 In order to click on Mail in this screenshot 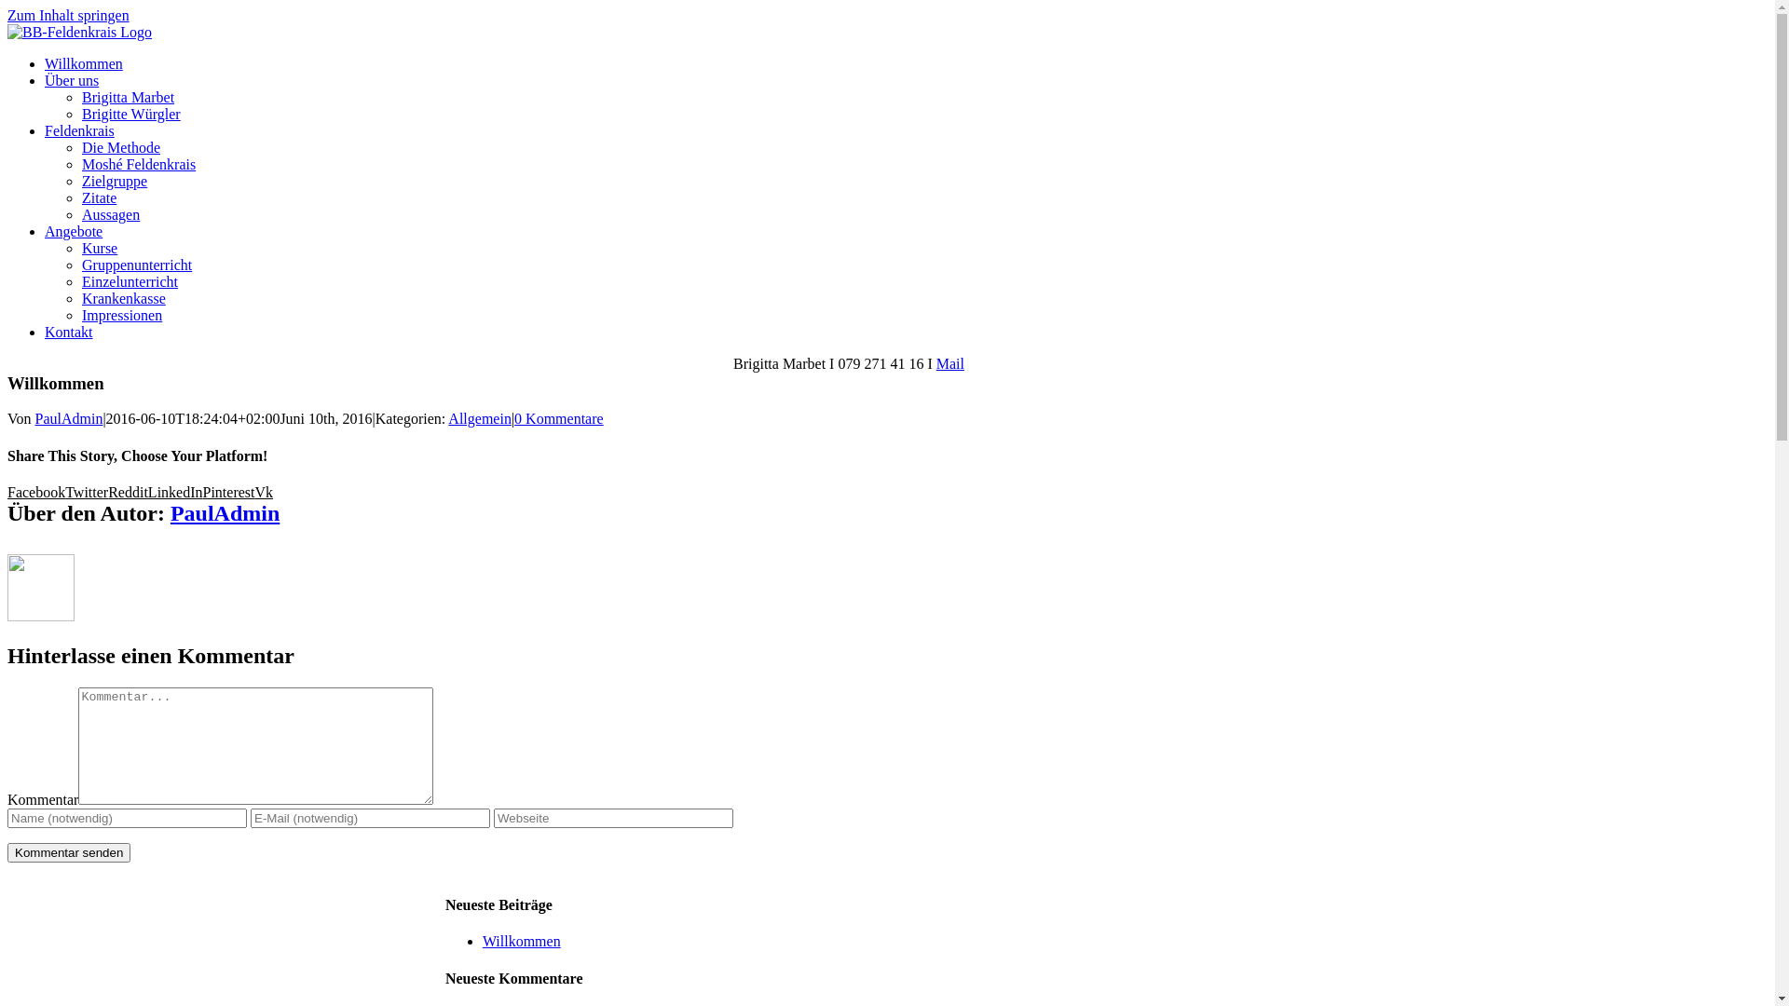, I will do `click(950, 363)`.